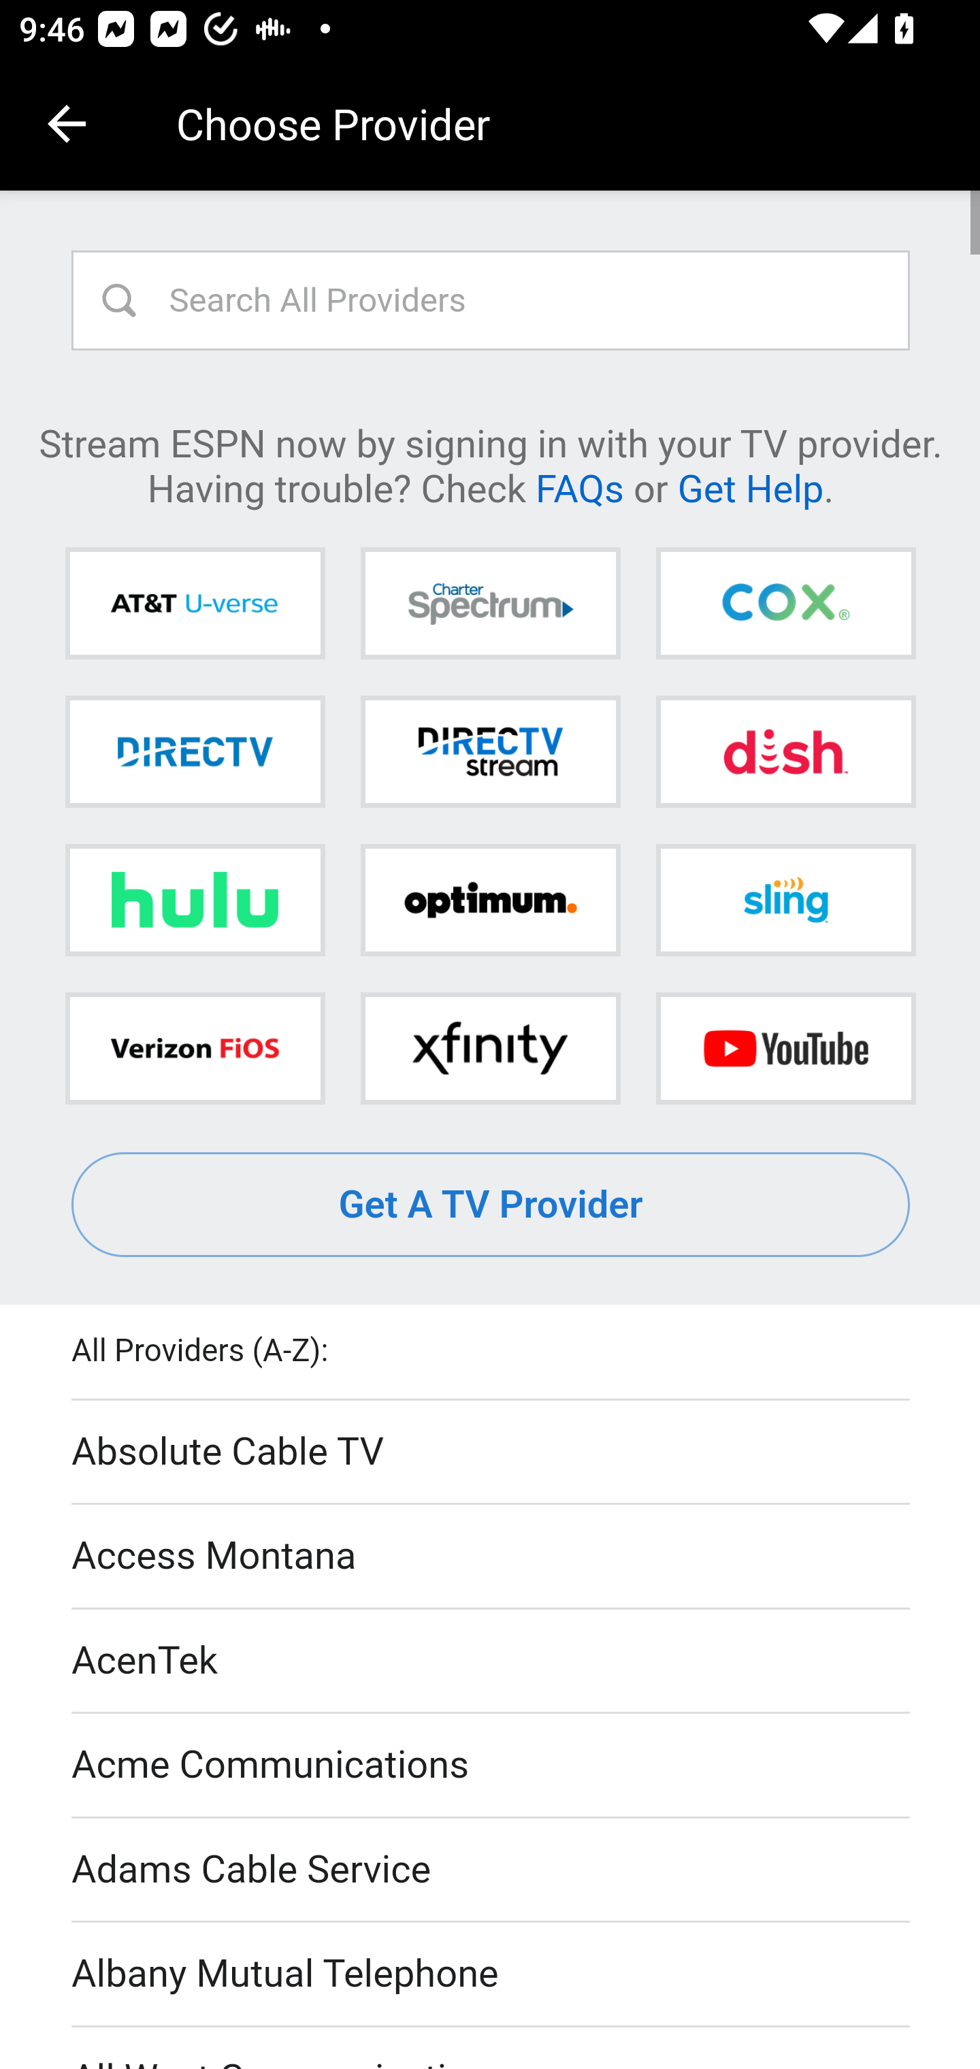  I want to click on Access Montana, so click(491, 1556).